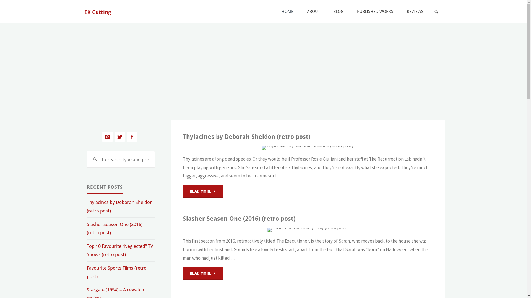  I want to click on EK Cutting, so click(98, 12).